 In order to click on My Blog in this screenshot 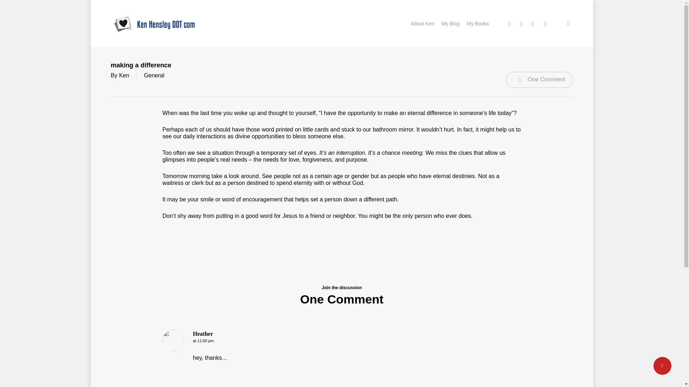, I will do `click(450, 23)`.